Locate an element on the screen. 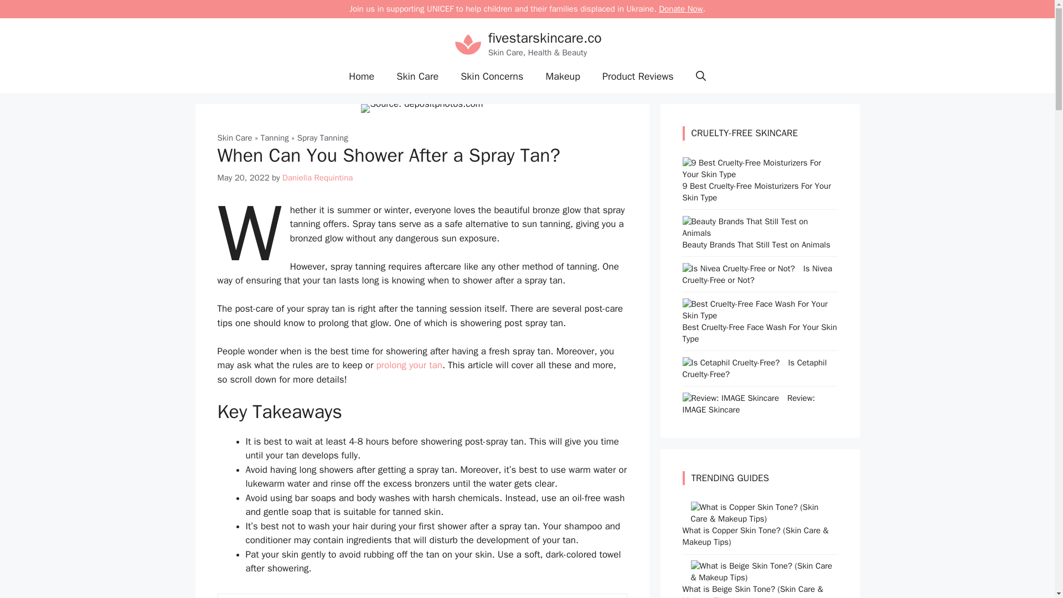 This screenshot has width=1063, height=598. Spray Tanning is located at coordinates (323, 137).